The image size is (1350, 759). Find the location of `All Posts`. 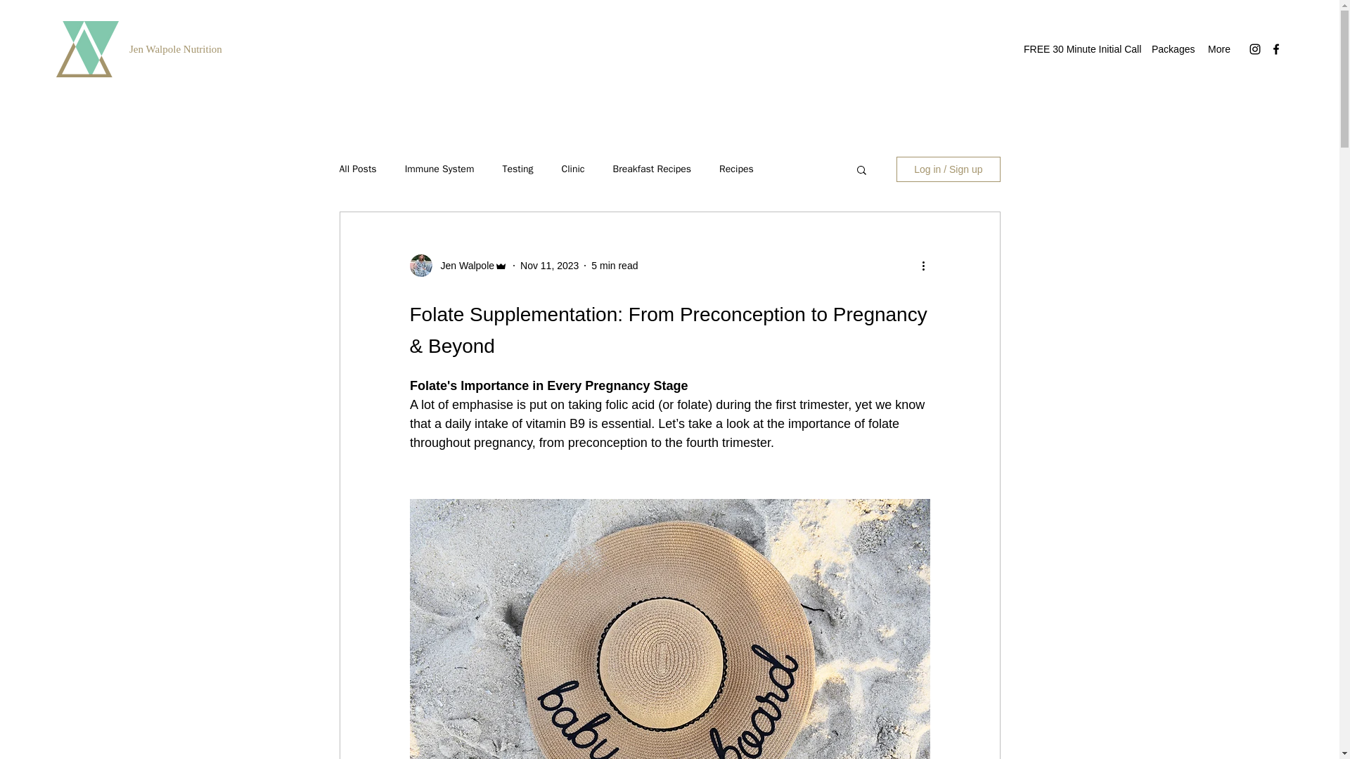

All Posts is located at coordinates (357, 169).